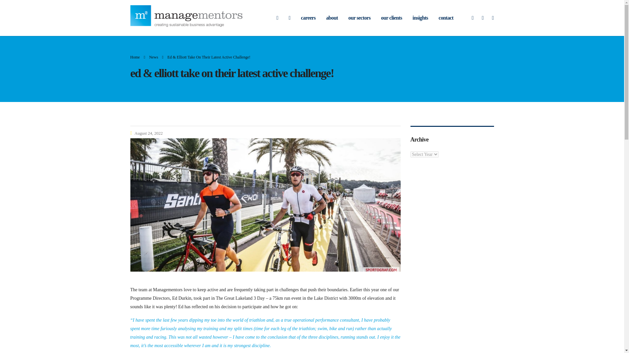  Describe the element at coordinates (391, 18) in the screenshot. I see `our clients` at that location.